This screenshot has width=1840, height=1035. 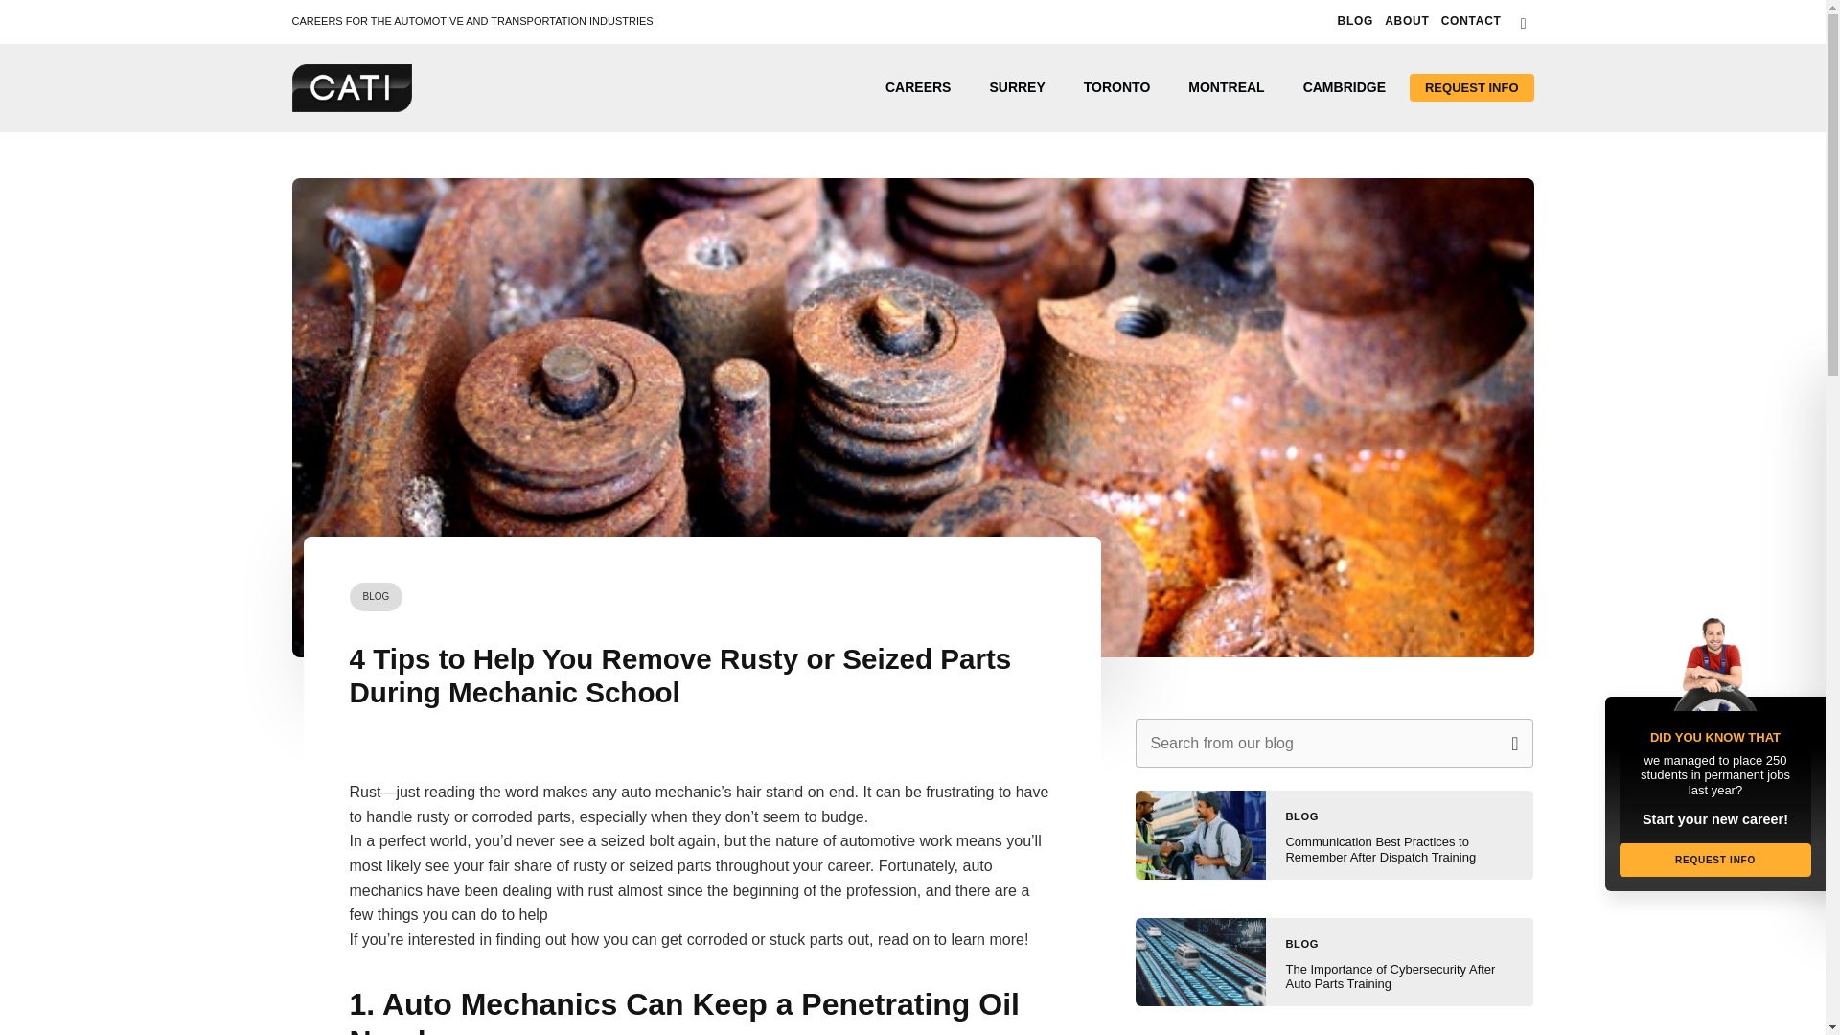 What do you see at coordinates (1470, 21) in the screenshot?
I see `Contact` at bounding box center [1470, 21].